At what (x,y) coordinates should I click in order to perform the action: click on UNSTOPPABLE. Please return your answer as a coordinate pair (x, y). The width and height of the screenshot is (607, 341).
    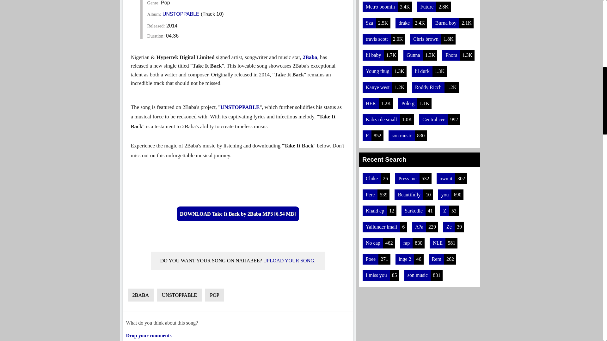
    Looking at the image, I should click on (181, 14).